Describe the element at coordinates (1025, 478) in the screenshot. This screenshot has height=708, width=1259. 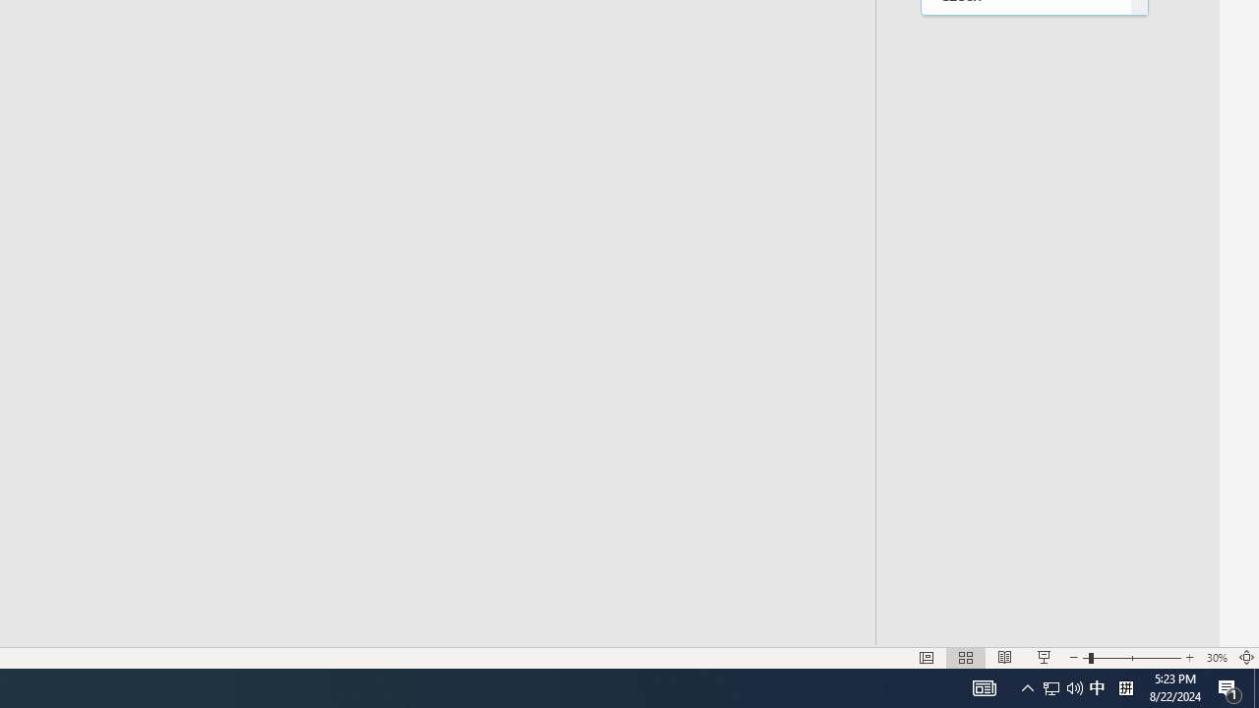
I see `French` at that location.